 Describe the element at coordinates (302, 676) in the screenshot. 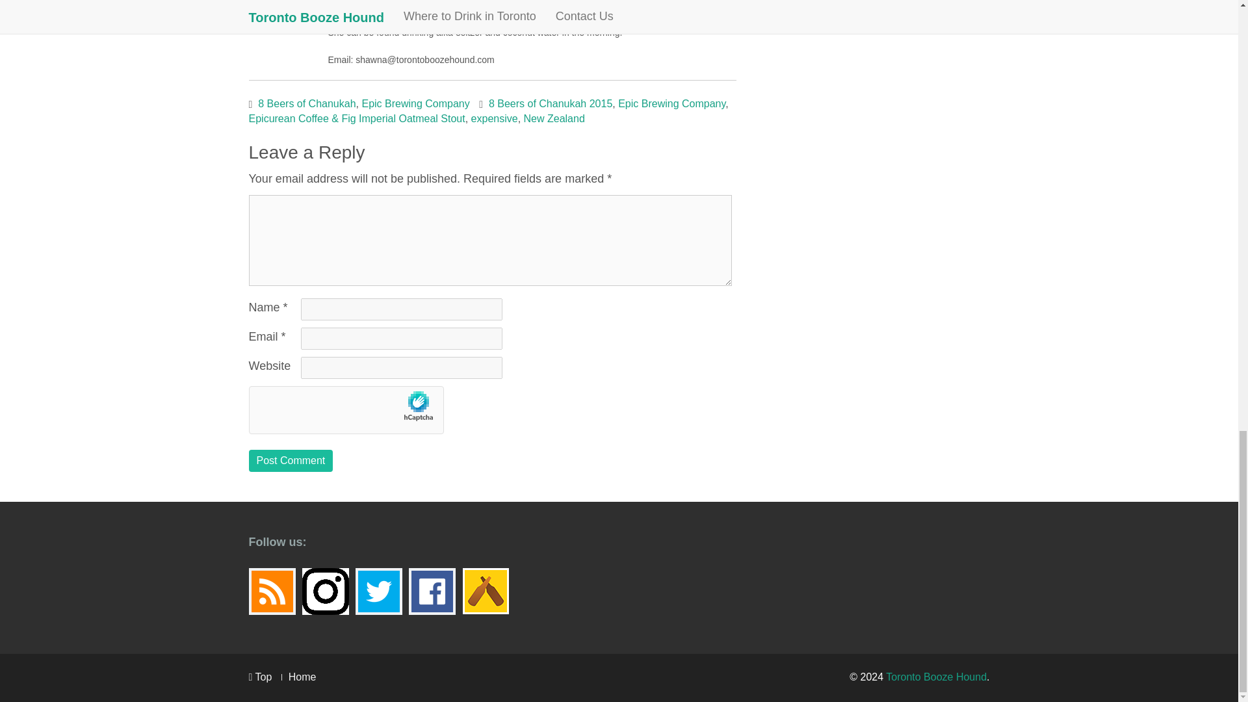

I see `Home` at that location.